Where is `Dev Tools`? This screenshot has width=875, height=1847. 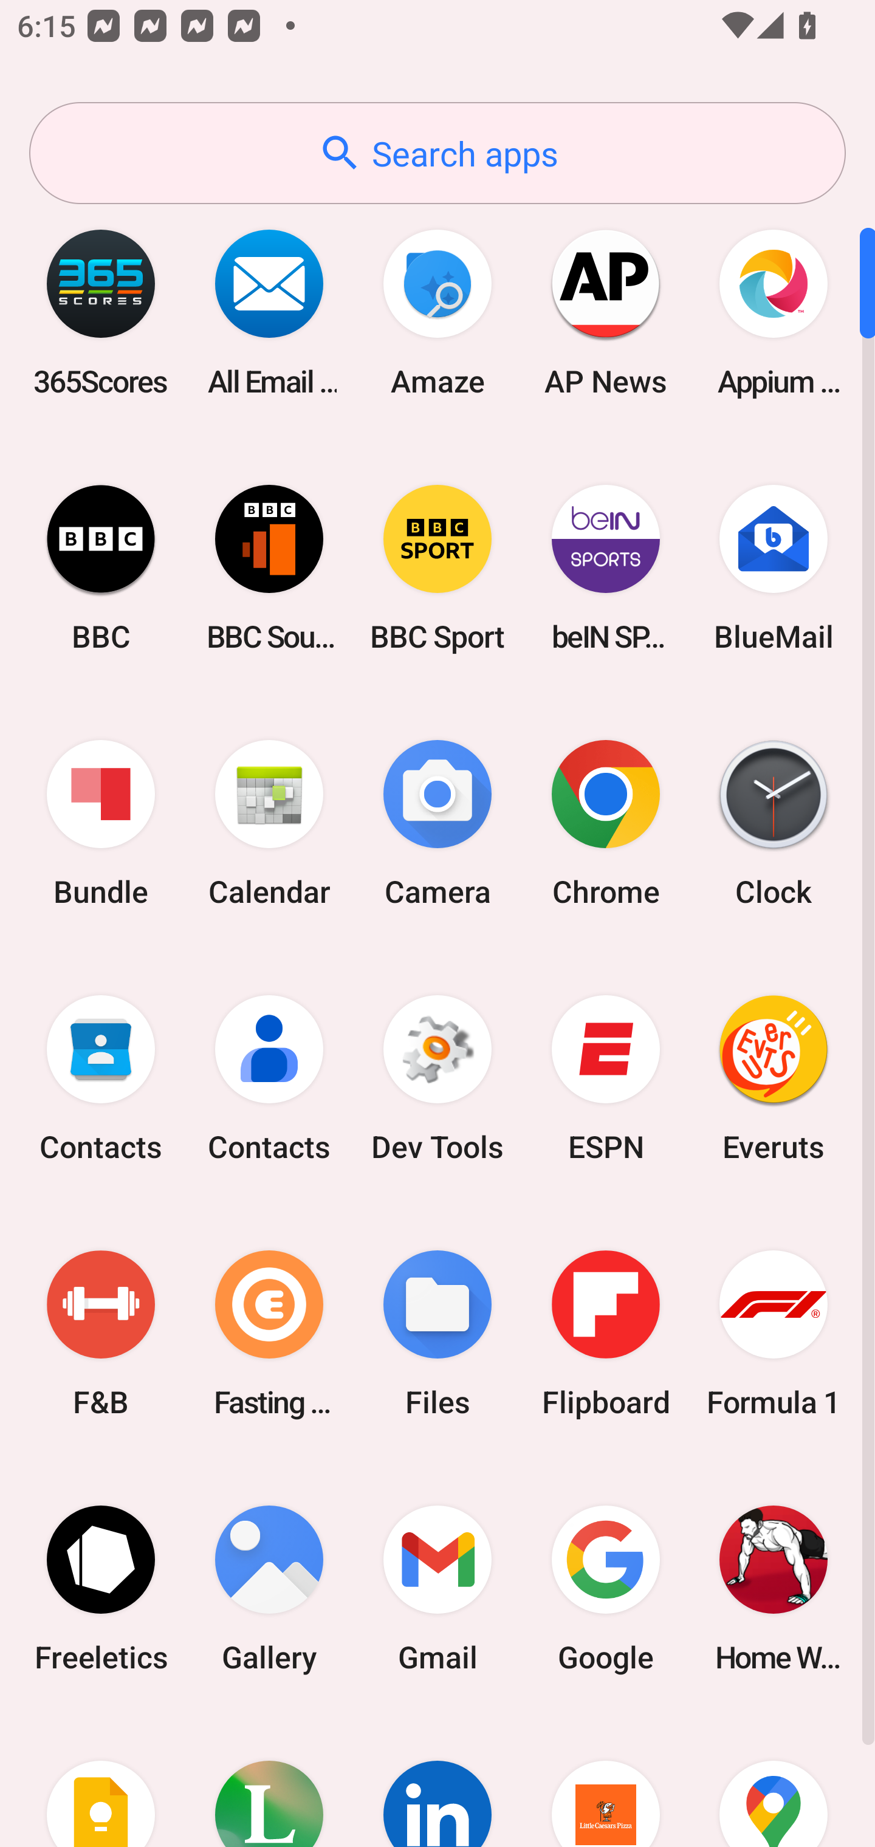
Dev Tools is located at coordinates (437, 1078).